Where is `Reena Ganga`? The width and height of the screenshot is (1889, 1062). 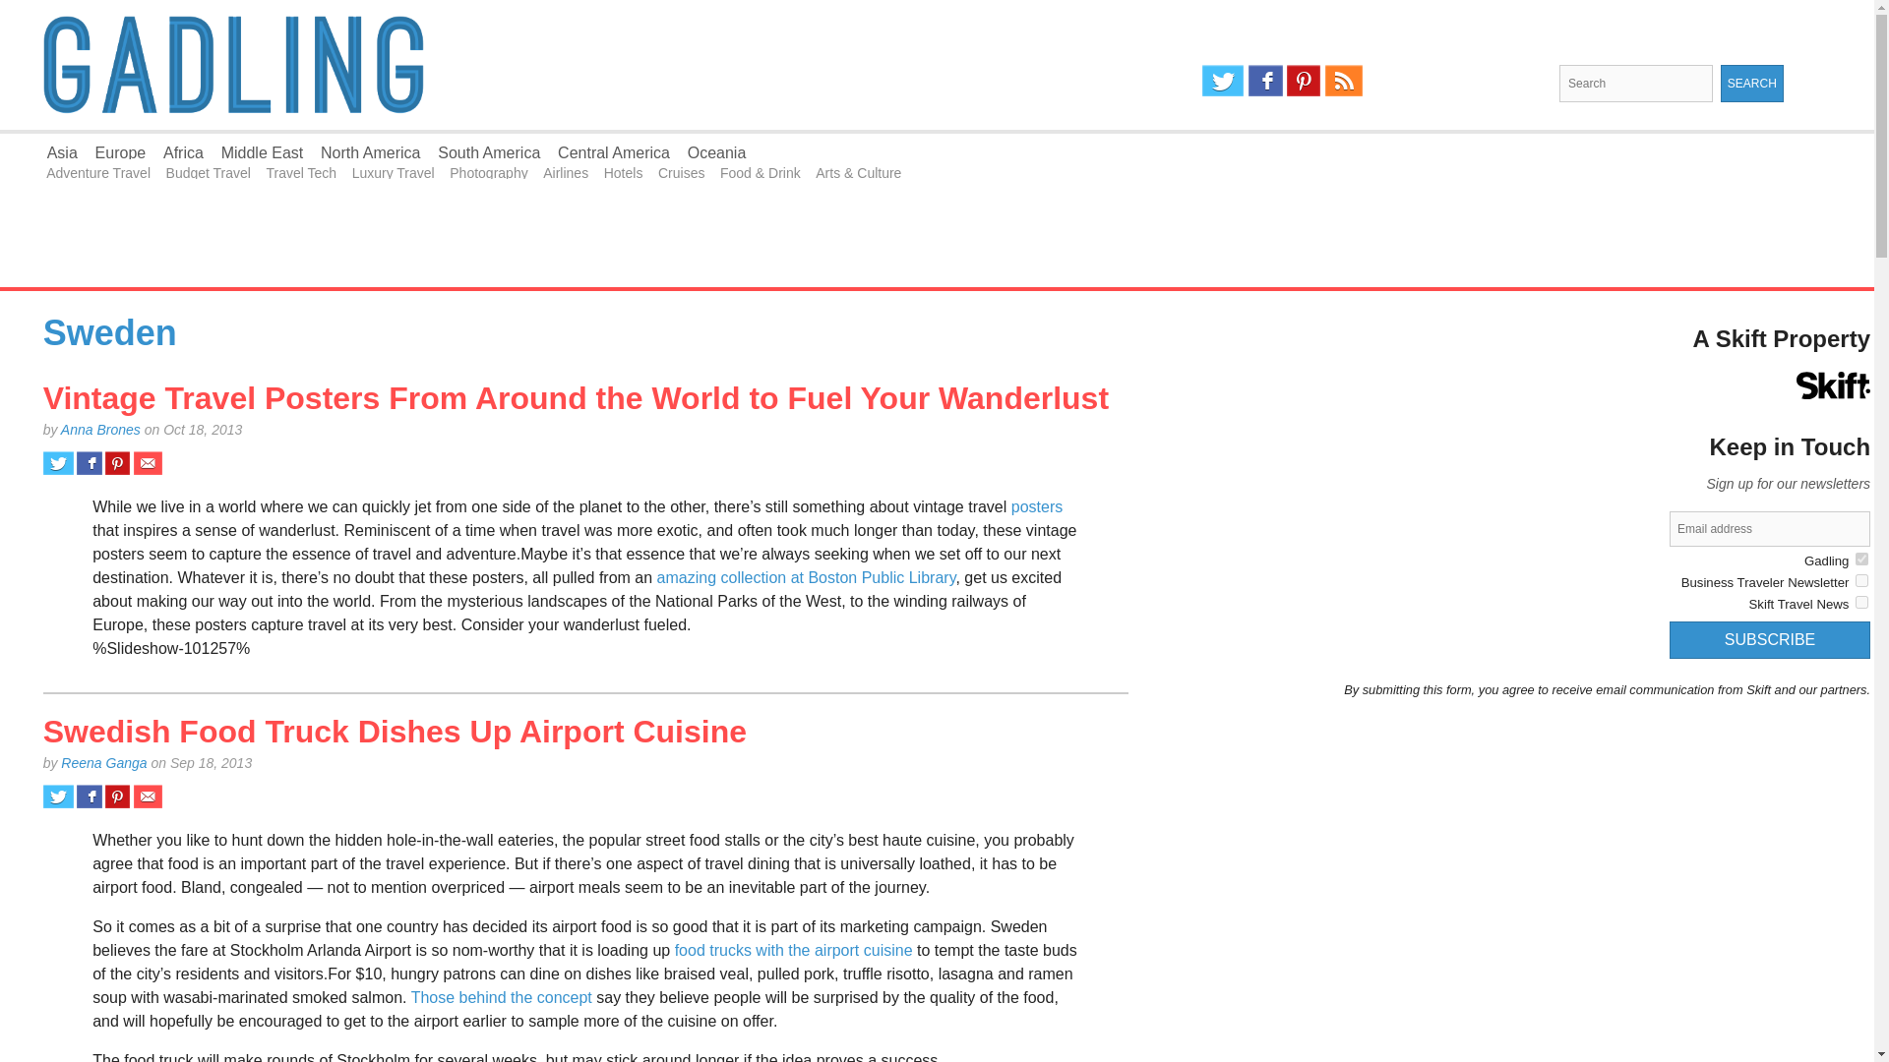
Reena Ganga is located at coordinates (103, 763).